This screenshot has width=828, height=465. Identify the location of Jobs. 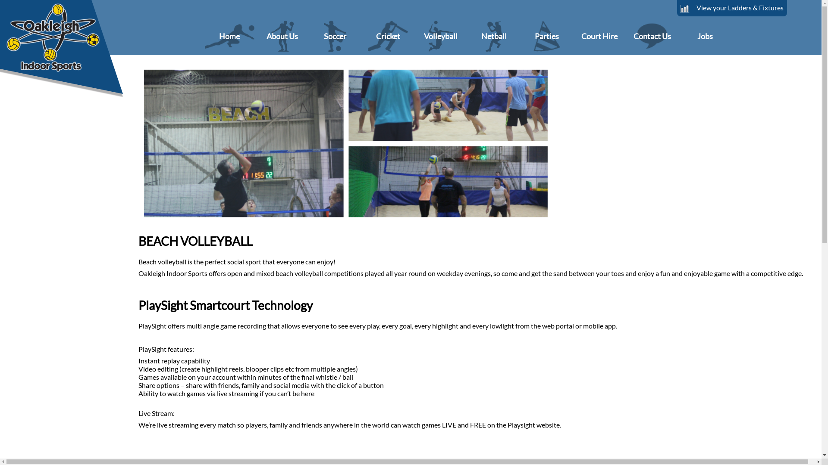
(706, 36).